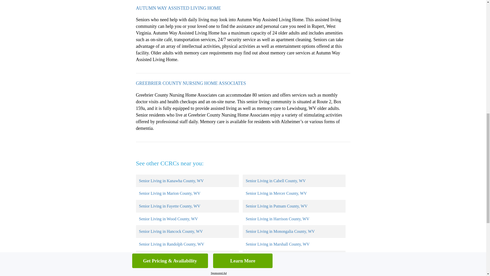 Image resolution: width=490 pixels, height=276 pixels. Describe the element at coordinates (276, 181) in the screenshot. I see `Senior Living in Cabell County, WV` at that location.